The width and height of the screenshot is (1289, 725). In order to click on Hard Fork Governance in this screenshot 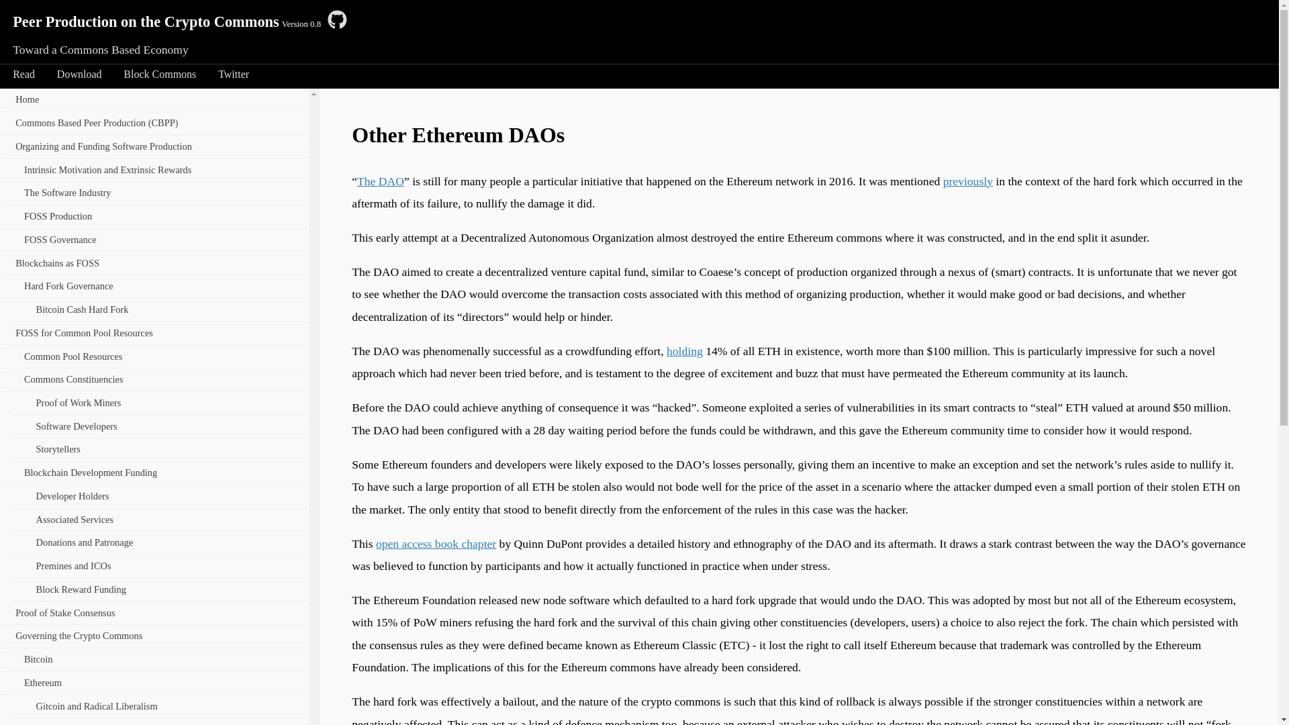, I will do `click(154, 287)`.